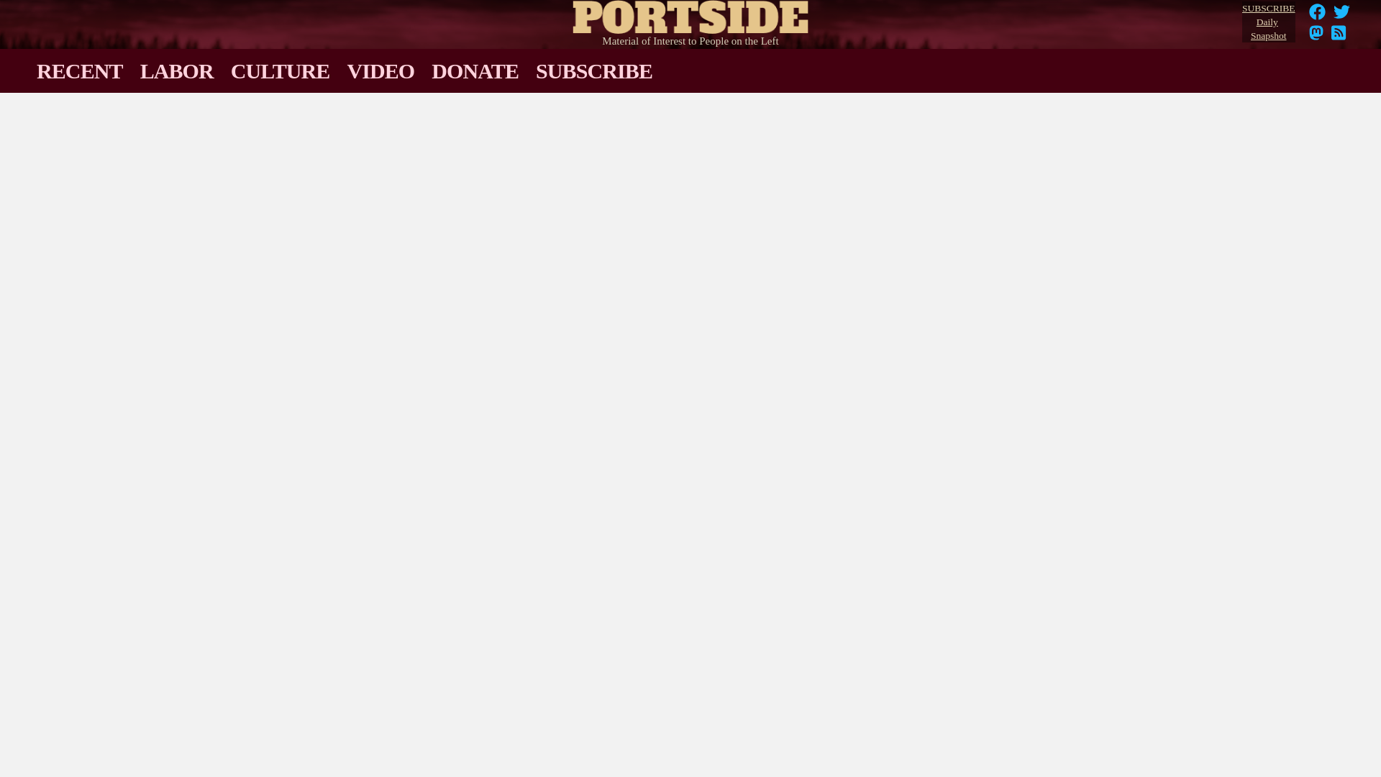 This screenshot has height=777, width=1381. Describe the element at coordinates (1316, 37) in the screenshot. I see `Follow Portside's RSS feed` at that location.